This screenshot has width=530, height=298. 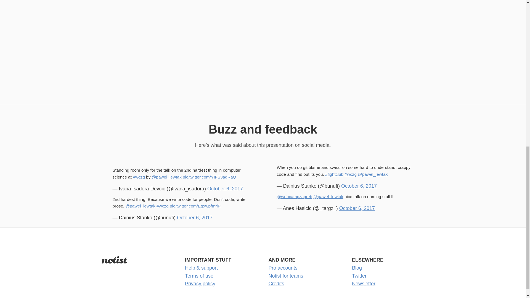 I want to click on October 6, 2017, so click(x=359, y=186).